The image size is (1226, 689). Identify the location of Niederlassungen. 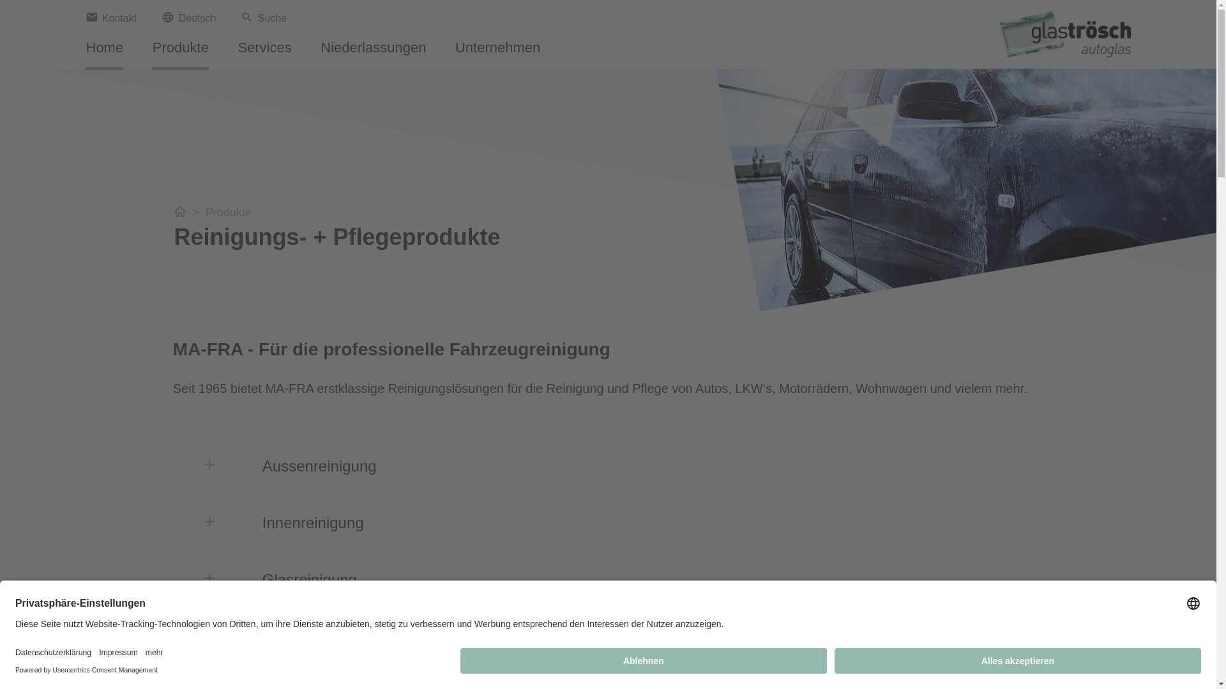
(373, 52).